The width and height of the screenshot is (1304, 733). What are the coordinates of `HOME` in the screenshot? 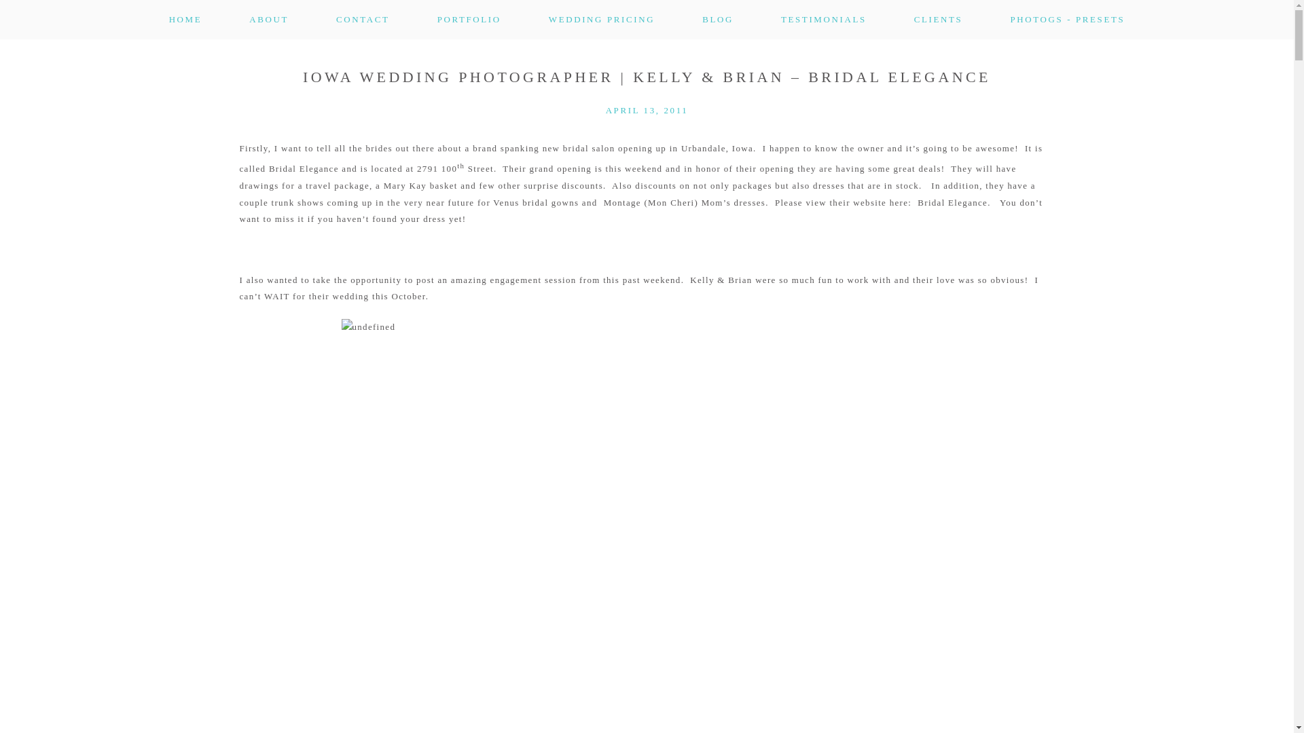 It's located at (185, 19).